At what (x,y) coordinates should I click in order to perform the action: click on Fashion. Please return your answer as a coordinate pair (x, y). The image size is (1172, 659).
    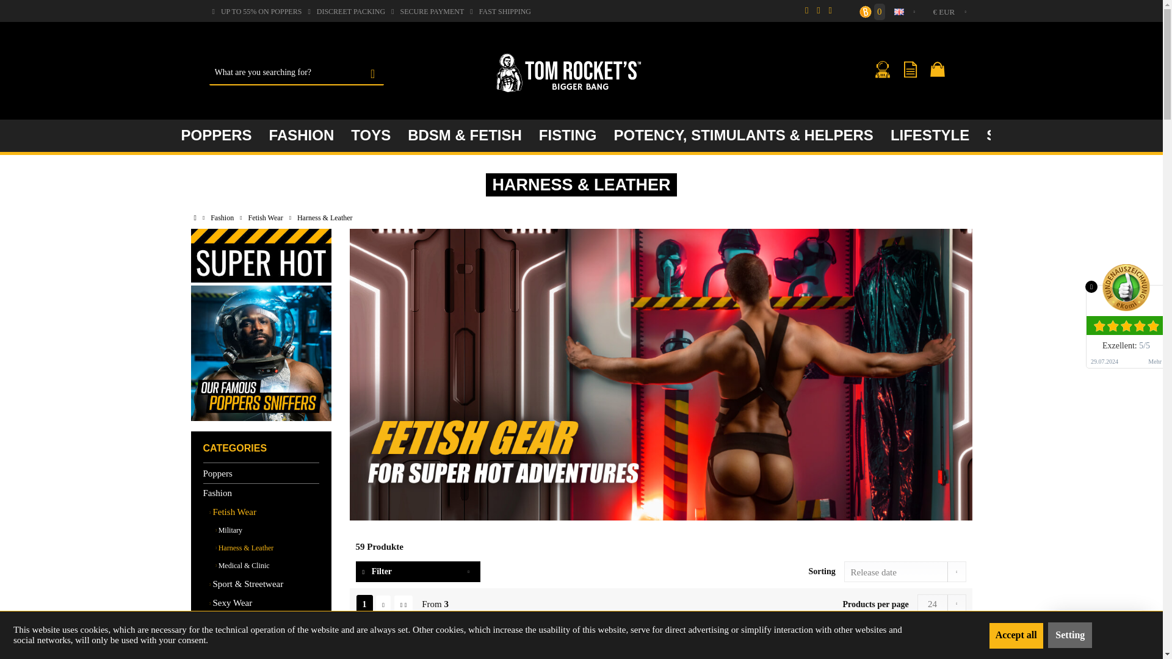
    Looking at the image, I should click on (302, 135).